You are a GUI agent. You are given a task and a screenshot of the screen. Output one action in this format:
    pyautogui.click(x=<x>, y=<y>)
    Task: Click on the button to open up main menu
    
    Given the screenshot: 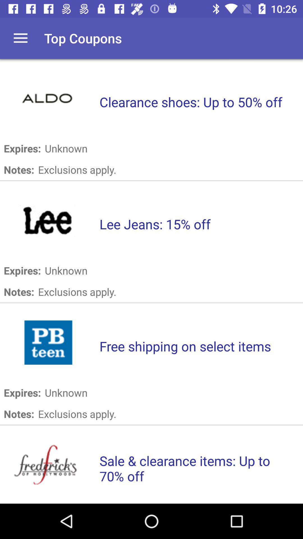 What is the action you would take?
    pyautogui.click(x=21, y=38)
    